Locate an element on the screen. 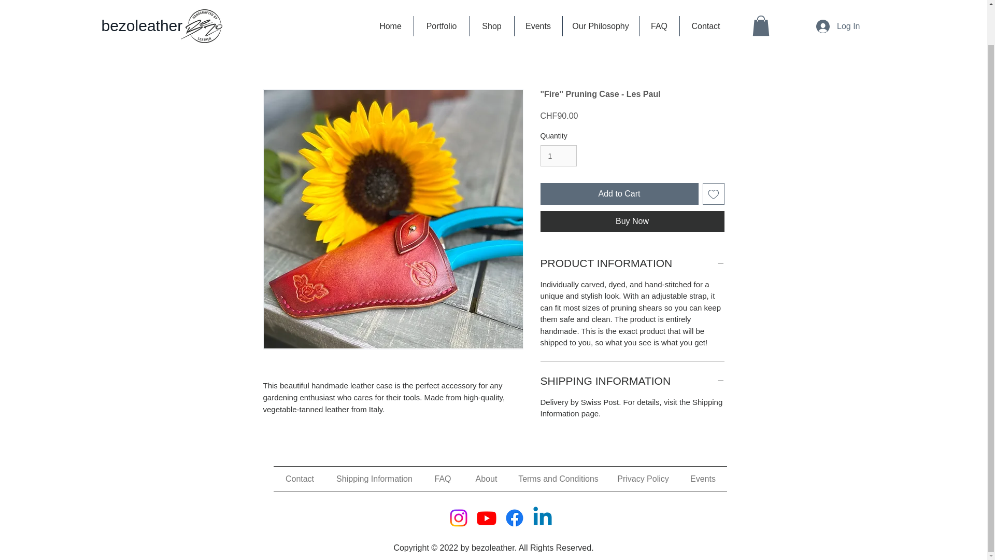 The image size is (995, 560). Events is located at coordinates (702, 479).